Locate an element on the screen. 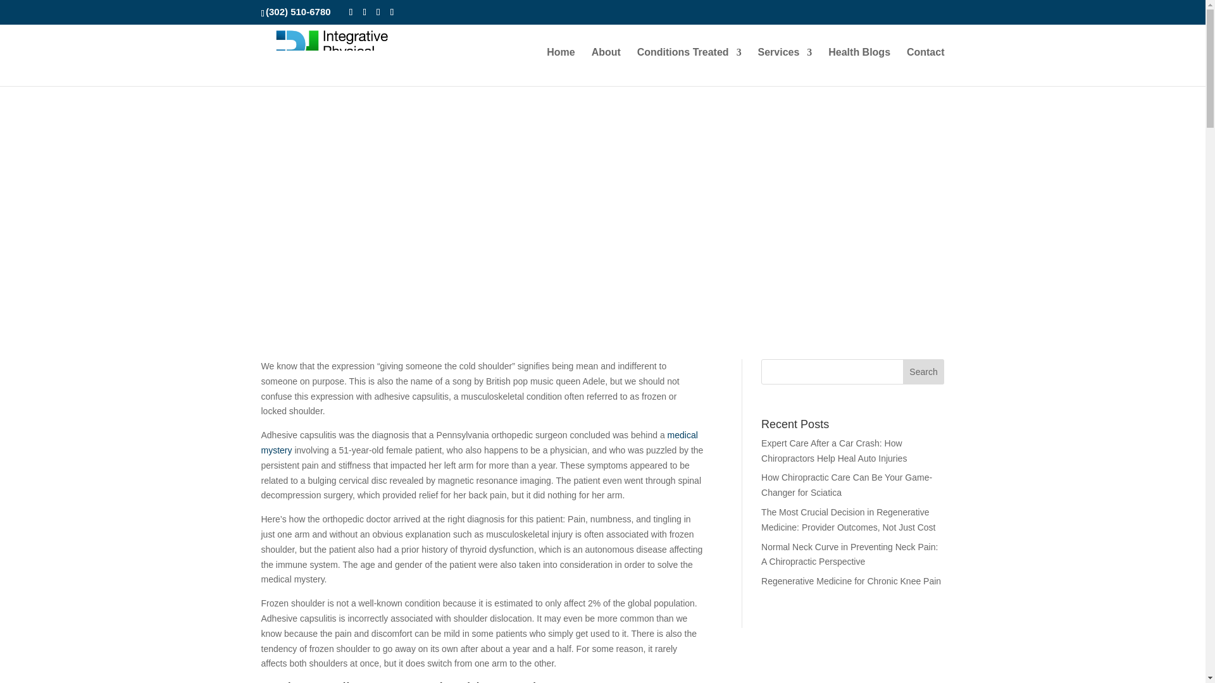 The width and height of the screenshot is (1215, 683). Shoulder Pain is located at coordinates (443, 171).